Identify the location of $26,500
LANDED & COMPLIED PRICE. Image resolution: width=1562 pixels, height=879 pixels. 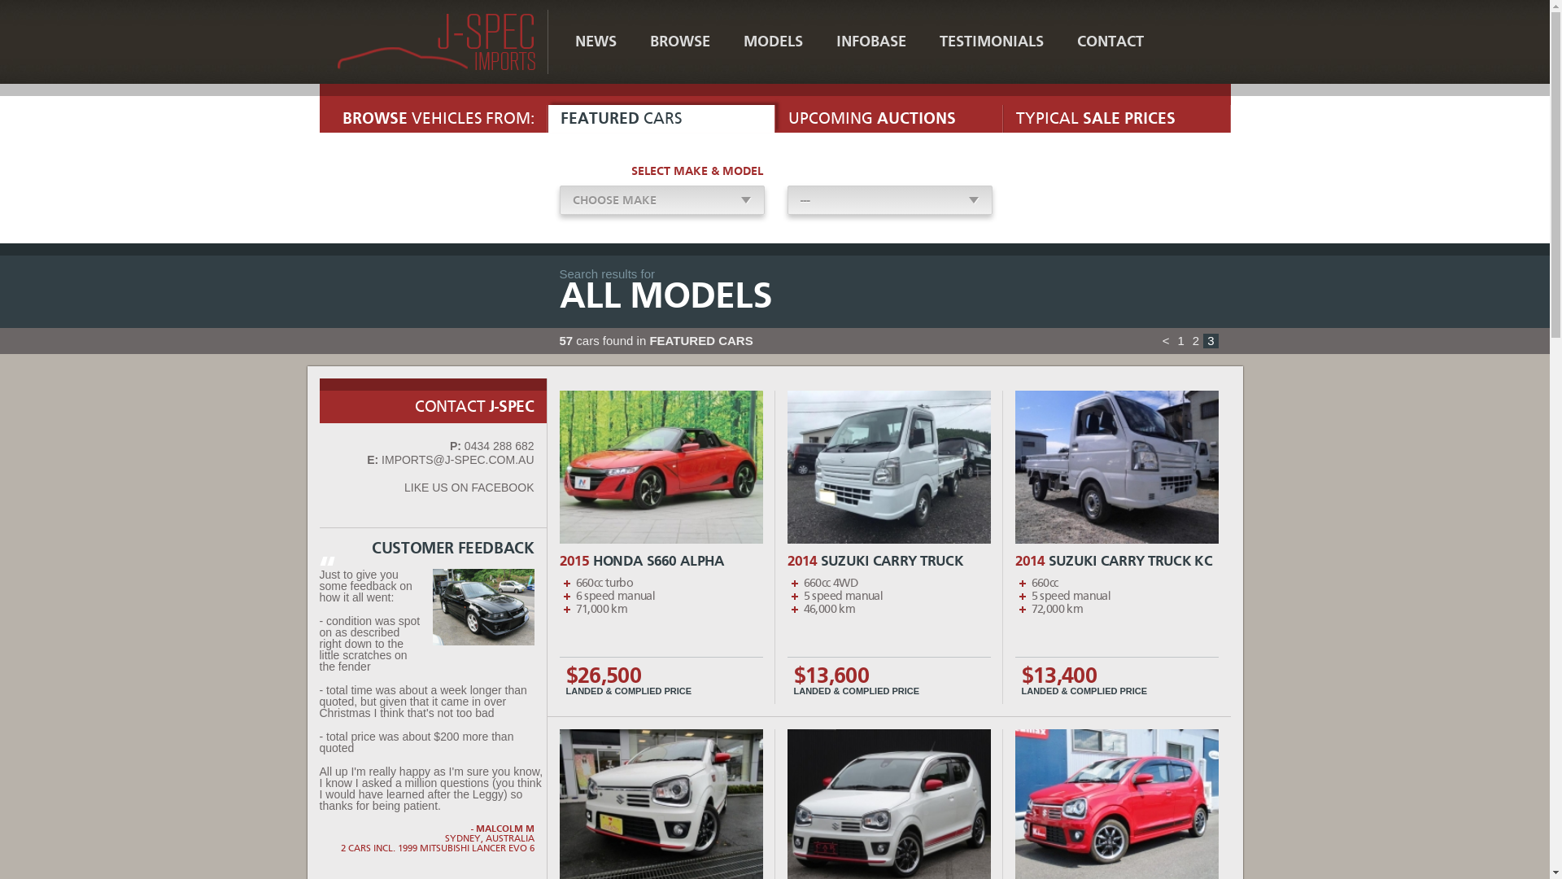
(661, 680).